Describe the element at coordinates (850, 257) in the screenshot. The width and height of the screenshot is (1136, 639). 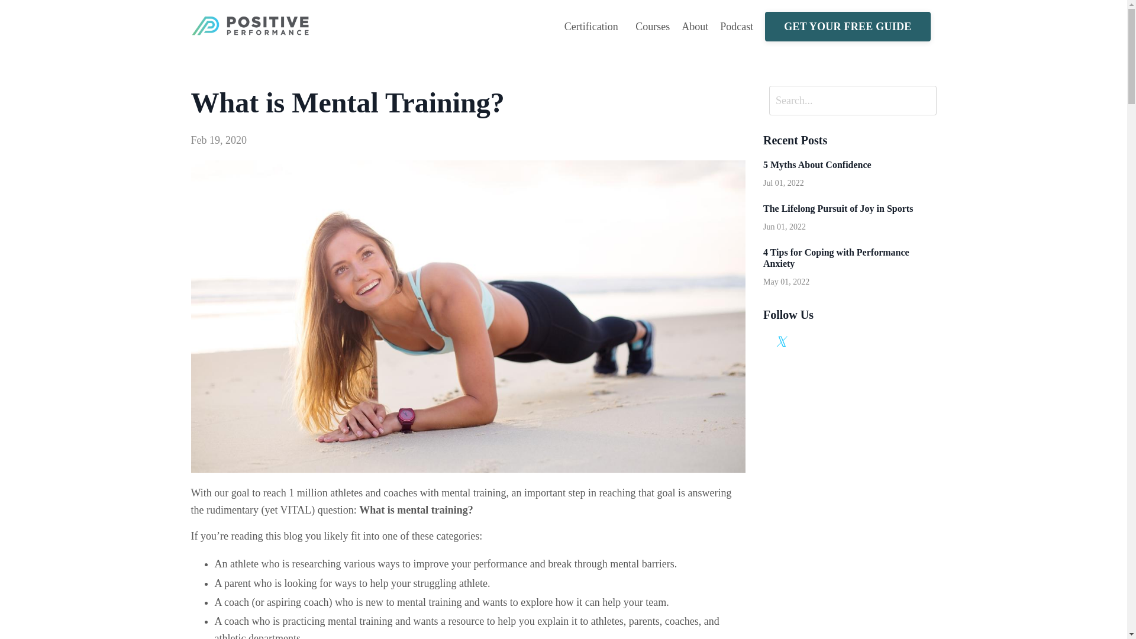
I see `4 Tips for Coping with Performance Anxiety` at that location.